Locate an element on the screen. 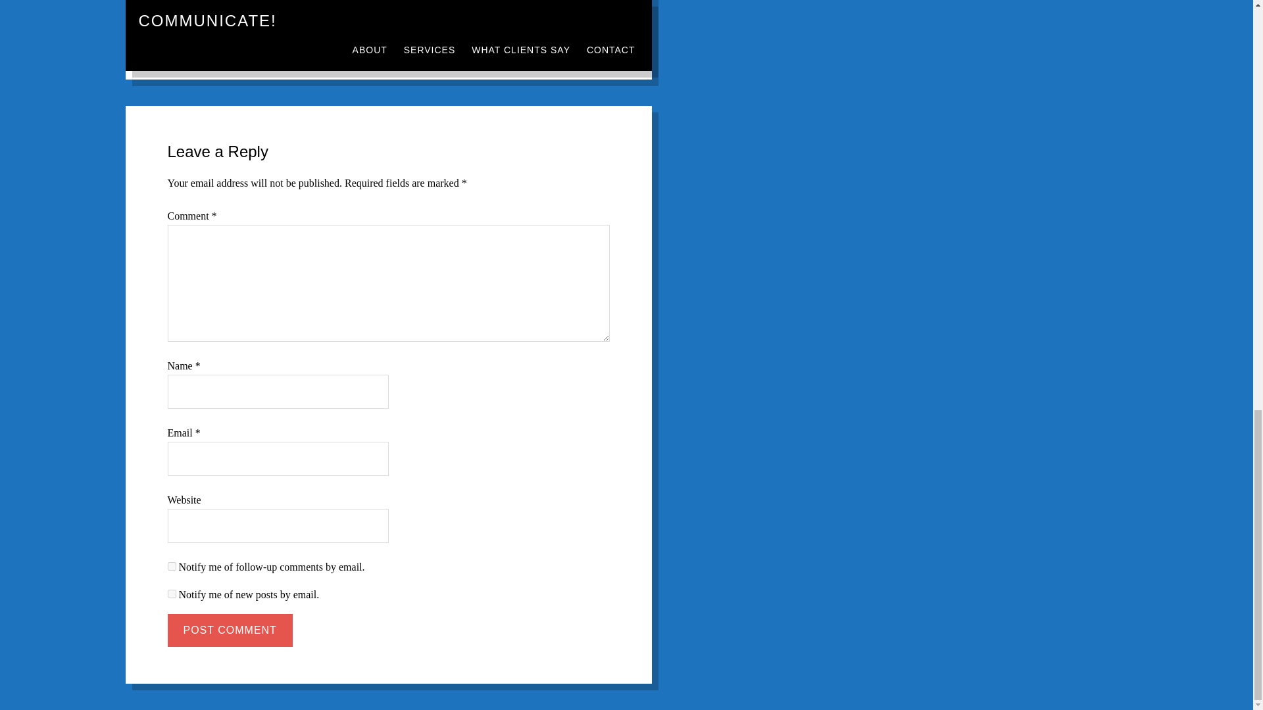  Post Comment is located at coordinates (229, 630).